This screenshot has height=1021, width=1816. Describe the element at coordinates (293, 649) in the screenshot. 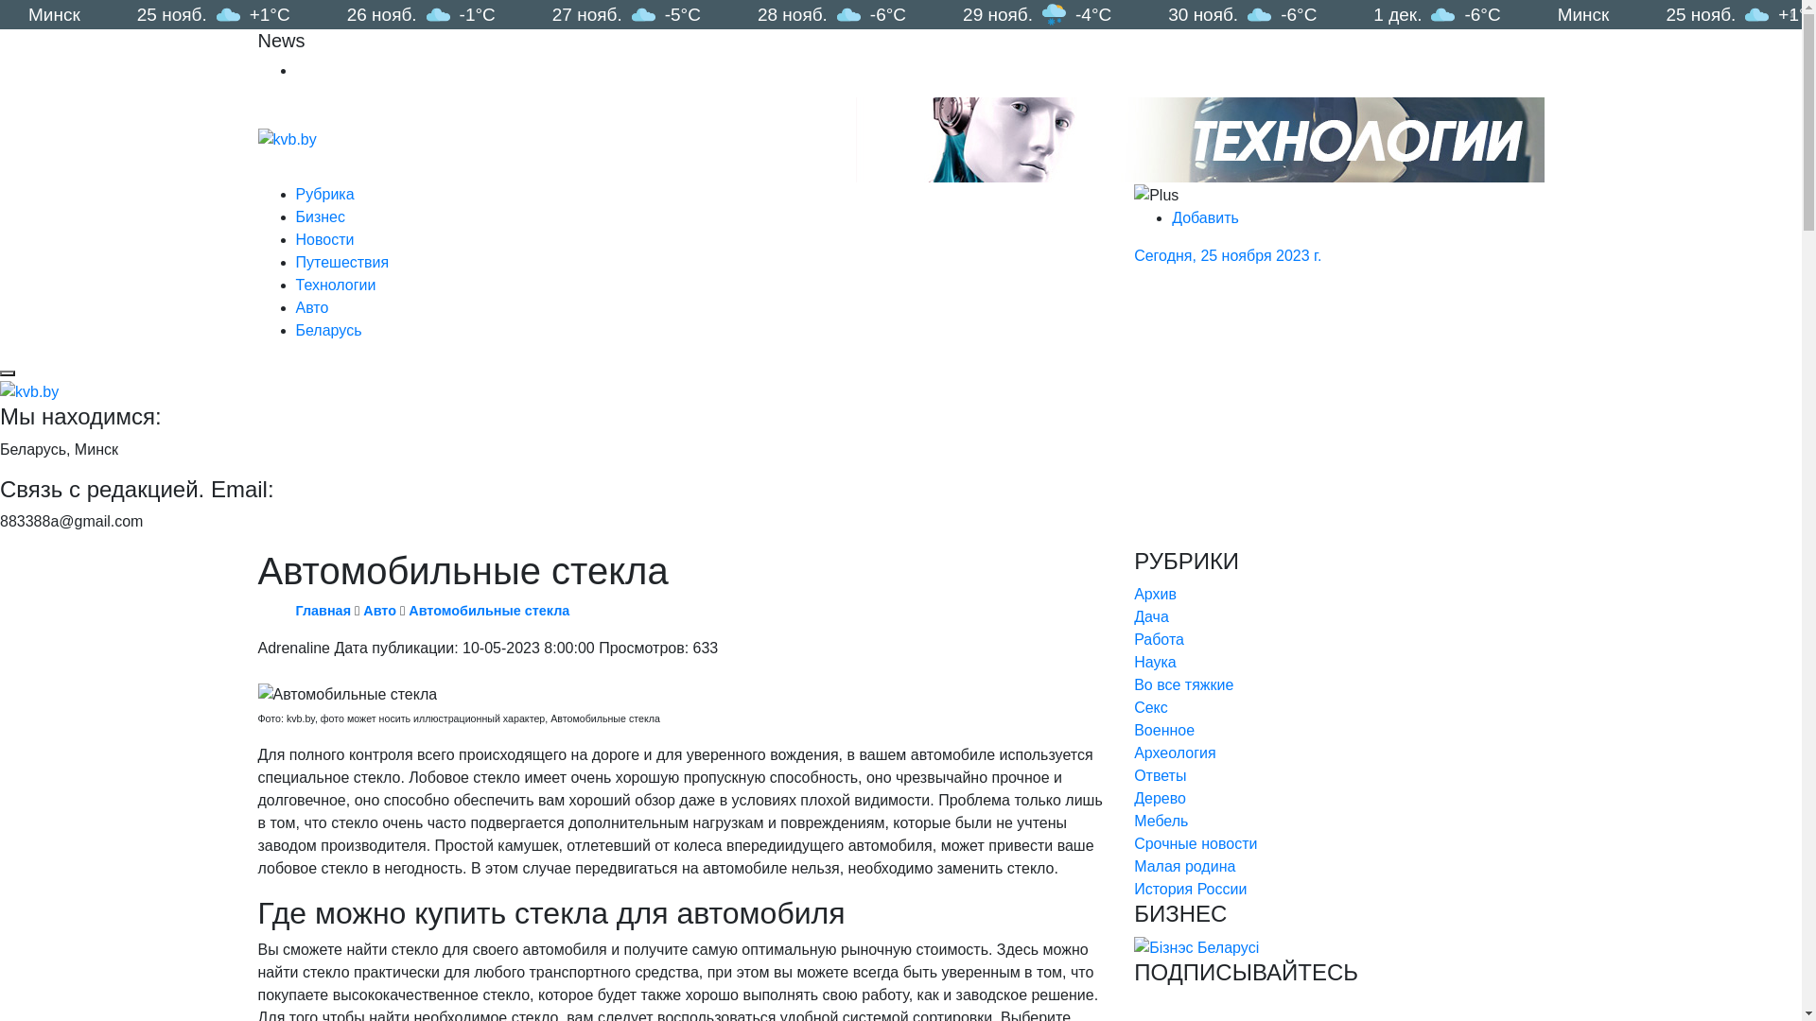

I see `Adrenaline` at that location.